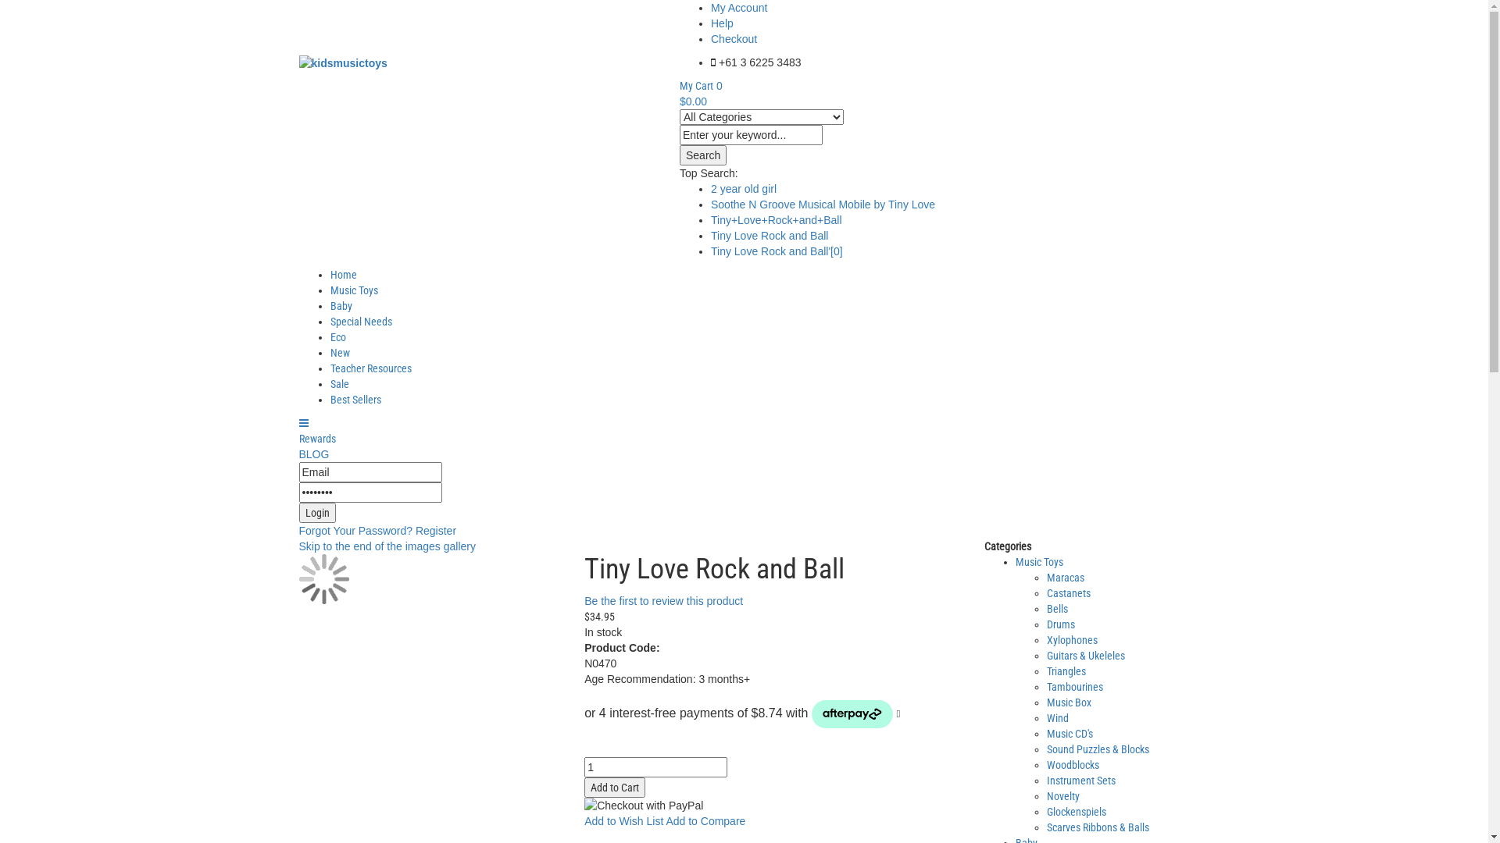  Describe the element at coordinates (1058, 609) in the screenshot. I see `Bells` at that location.